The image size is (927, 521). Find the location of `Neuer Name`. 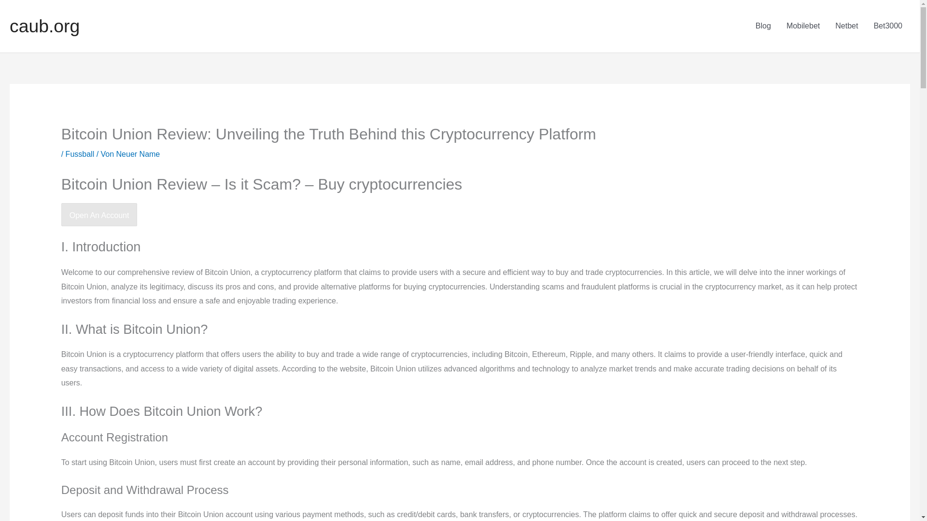

Neuer Name is located at coordinates (138, 154).